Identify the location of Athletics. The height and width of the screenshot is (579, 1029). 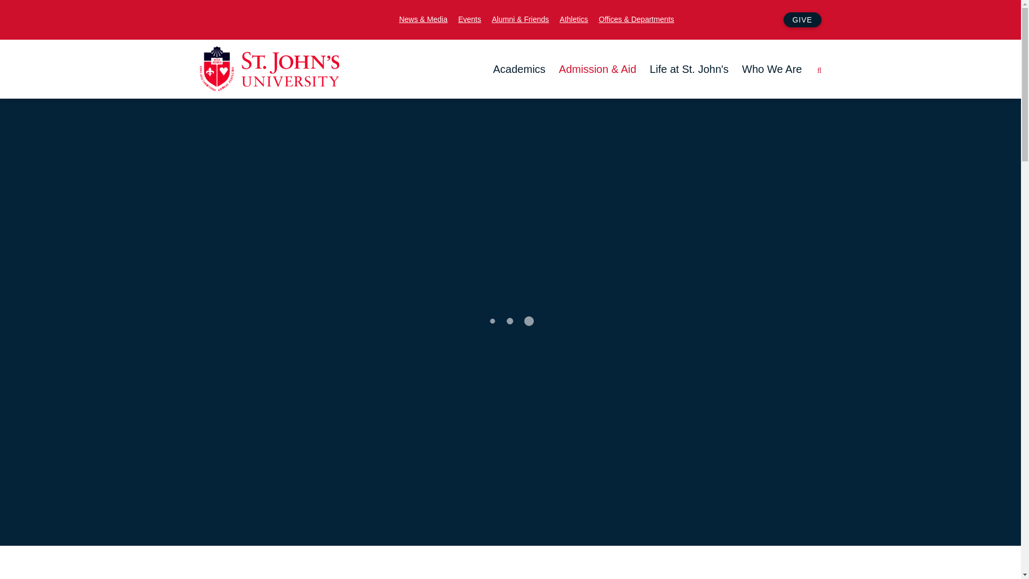
(573, 18).